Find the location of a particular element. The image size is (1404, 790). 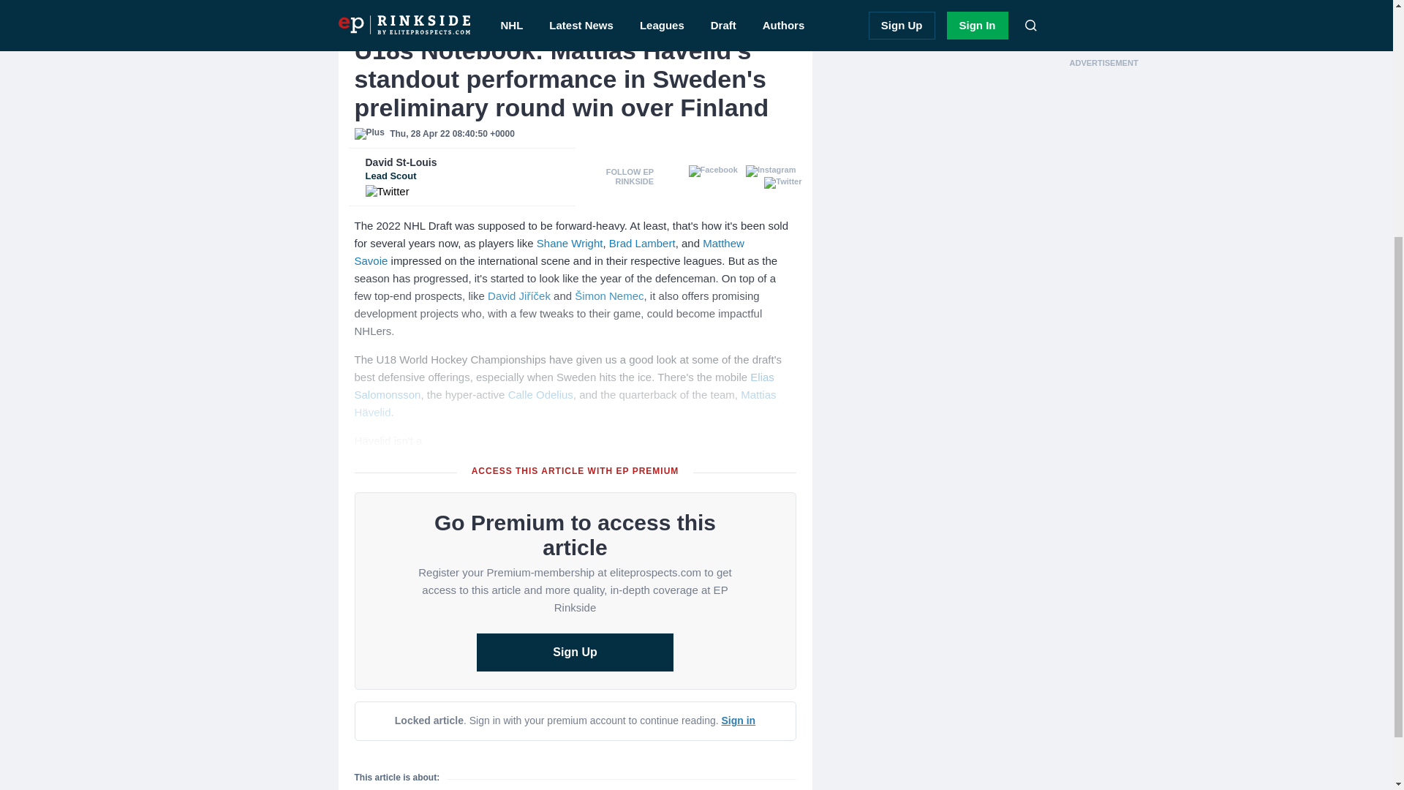

Matthew Savoie is located at coordinates (467, 169).